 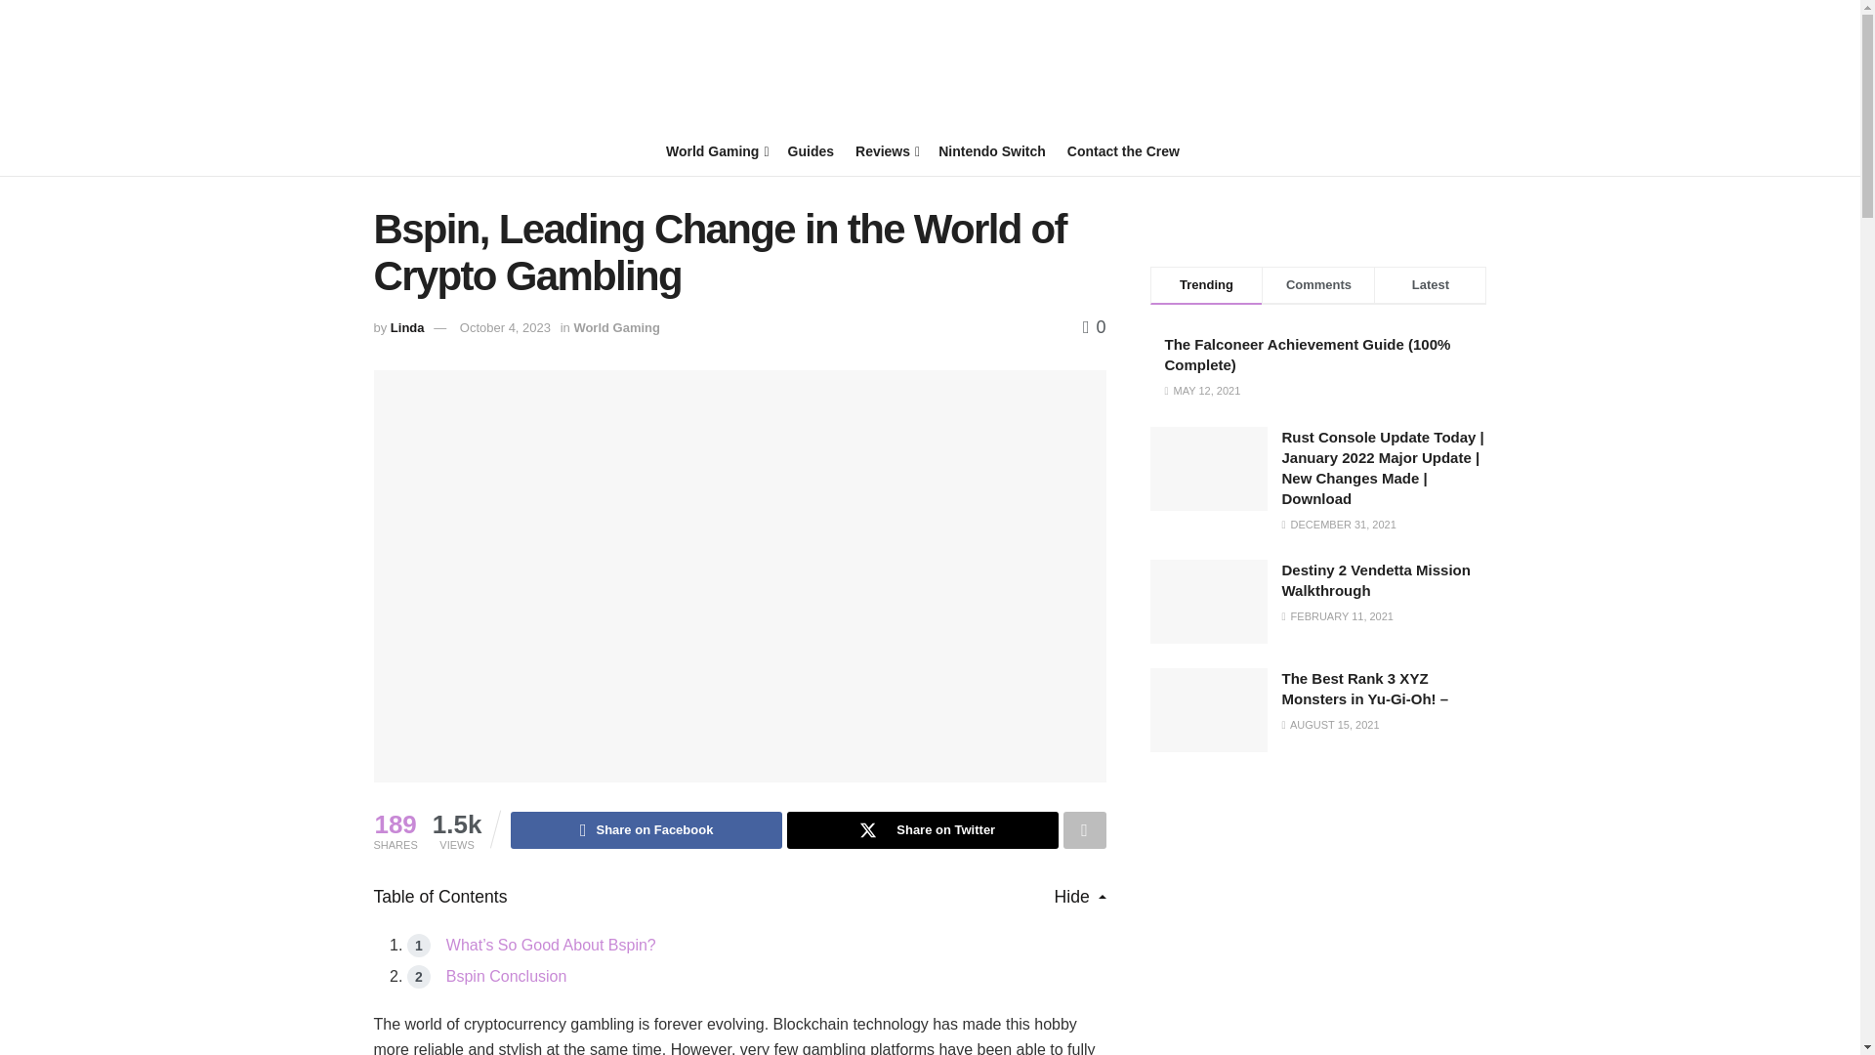 I want to click on 0, so click(x=1094, y=326).